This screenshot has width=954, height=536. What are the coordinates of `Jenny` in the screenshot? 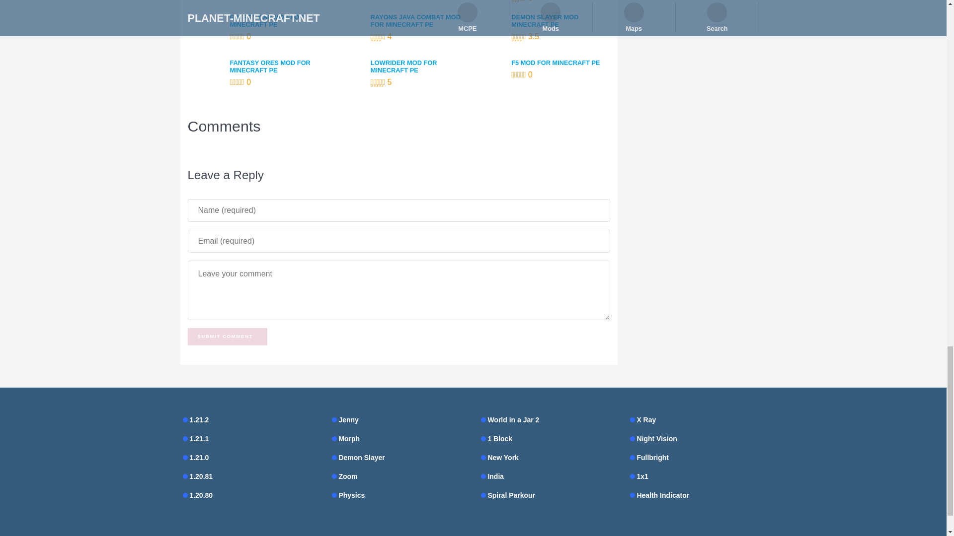 It's located at (399, 419).